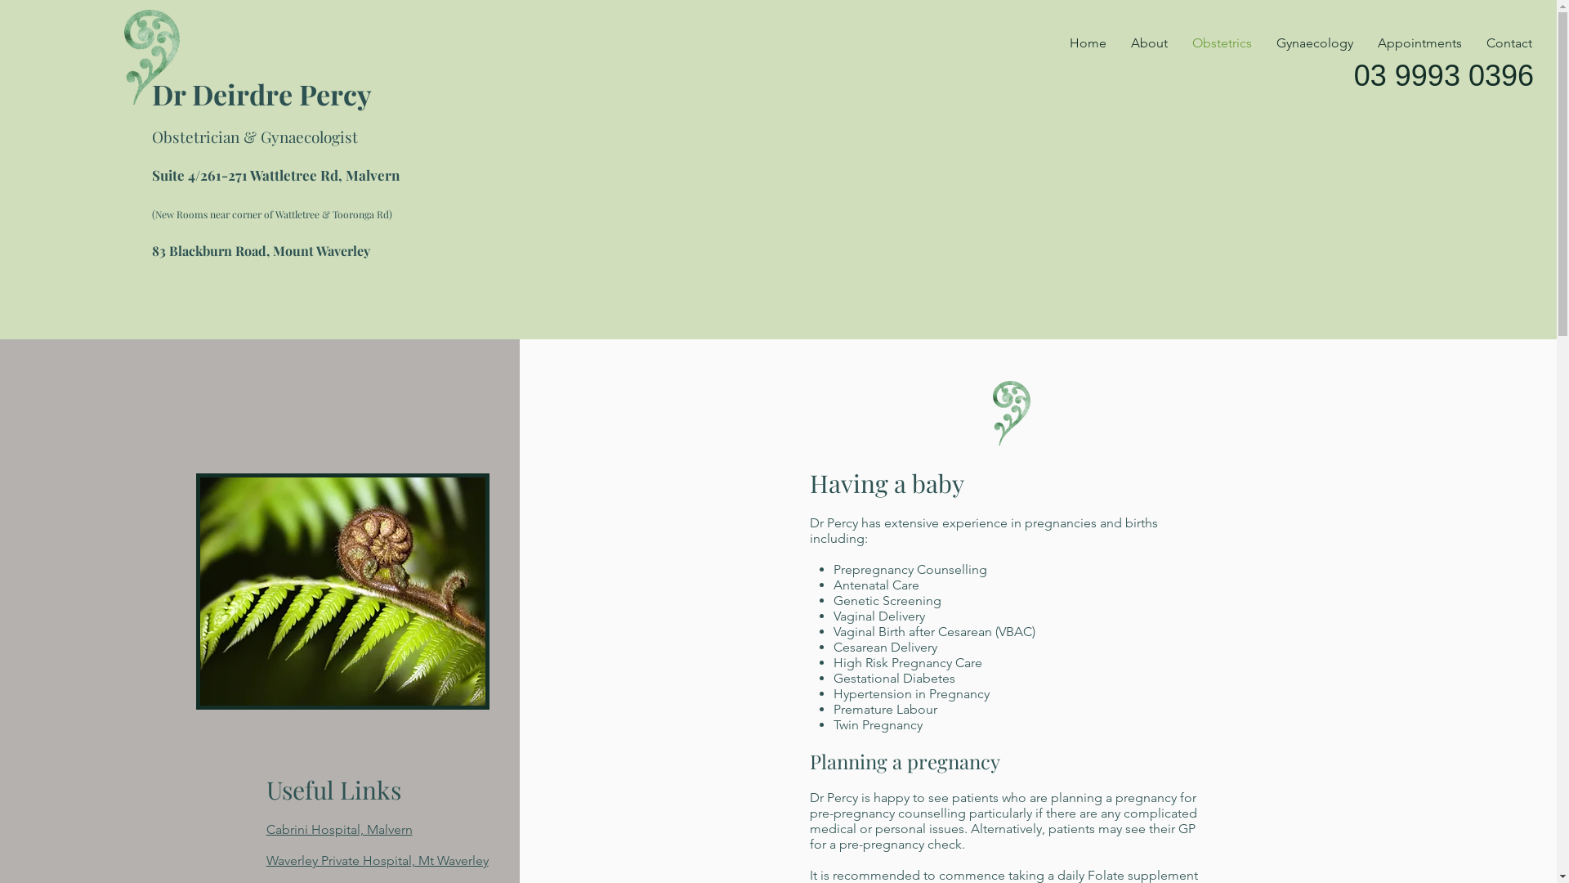 The image size is (1569, 883). Describe the element at coordinates (1088, 43) in the screenshot. I see `Home` at that location.